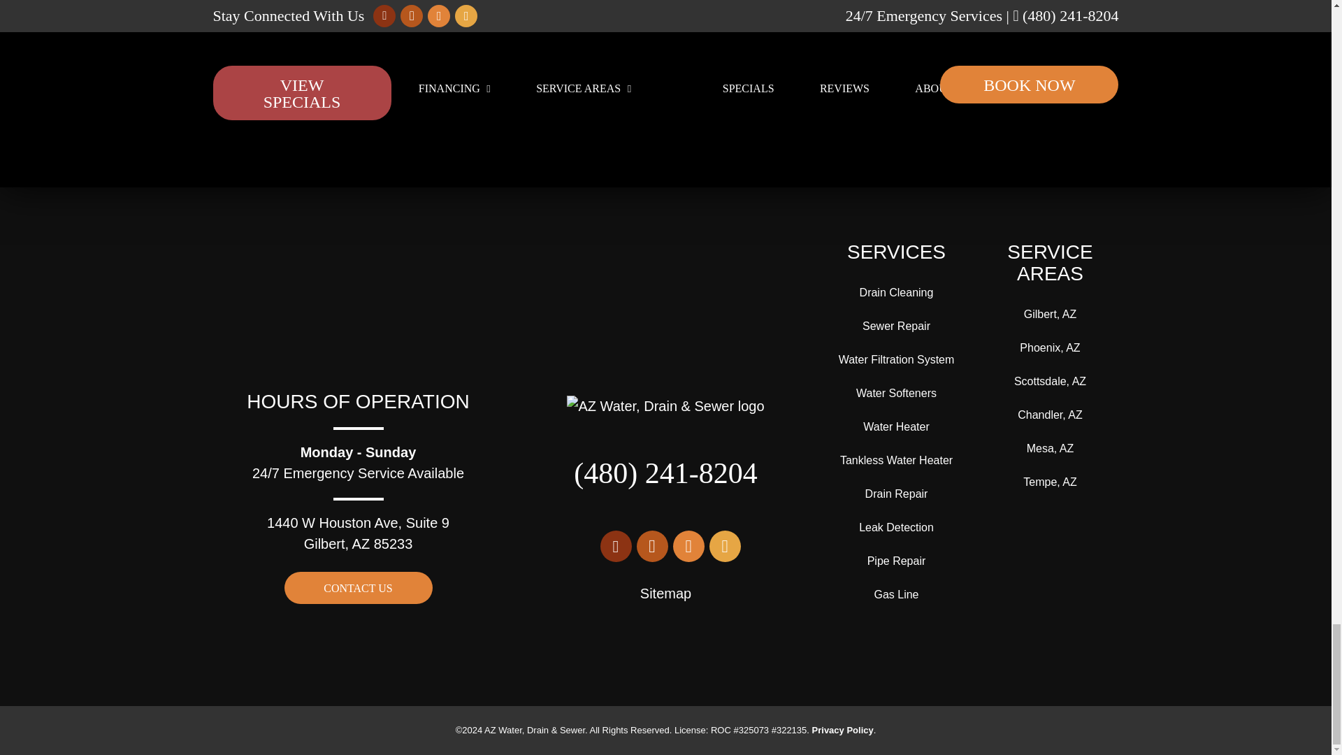  I want to click on Submit, so click(665, 3).